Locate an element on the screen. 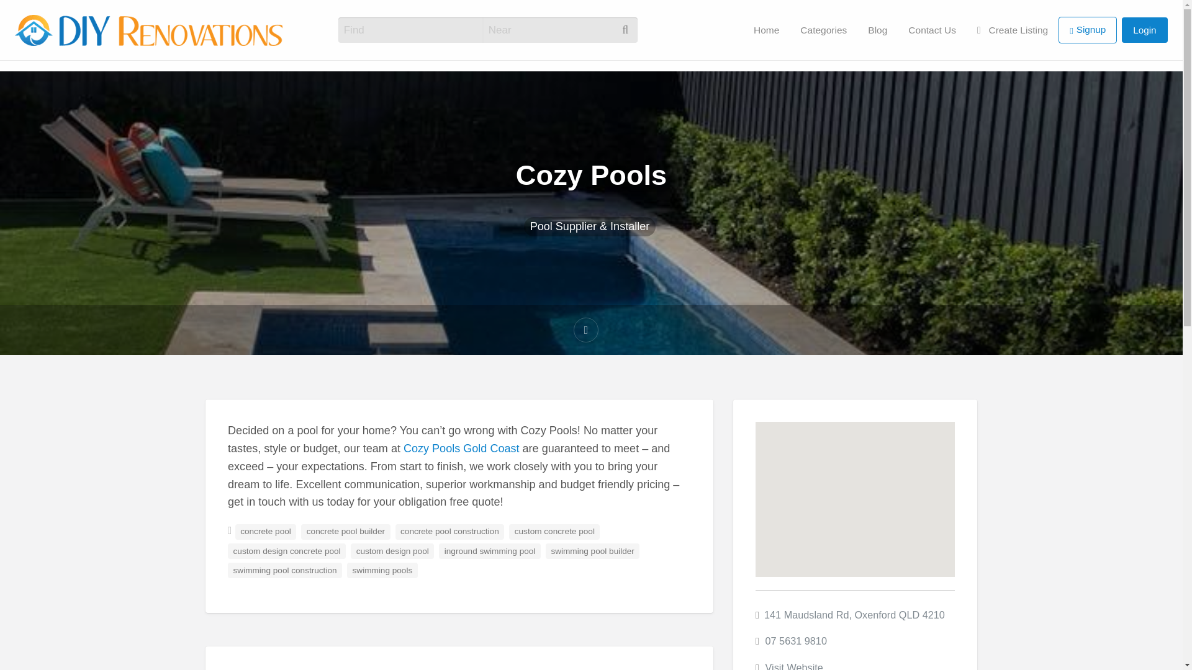 The height and width of the screenshot is (670, 1192). custom design concrete pool is located at coordinates (287, 551).